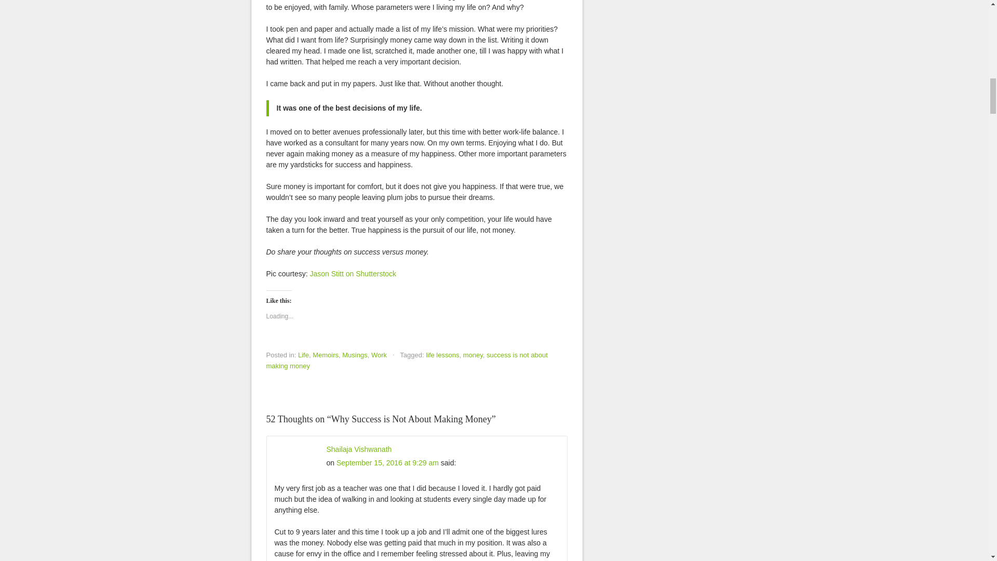 The image size is (997, 561). Describe the element at coordinates (379, 355) in the screenshot. I see `Work` at that location.